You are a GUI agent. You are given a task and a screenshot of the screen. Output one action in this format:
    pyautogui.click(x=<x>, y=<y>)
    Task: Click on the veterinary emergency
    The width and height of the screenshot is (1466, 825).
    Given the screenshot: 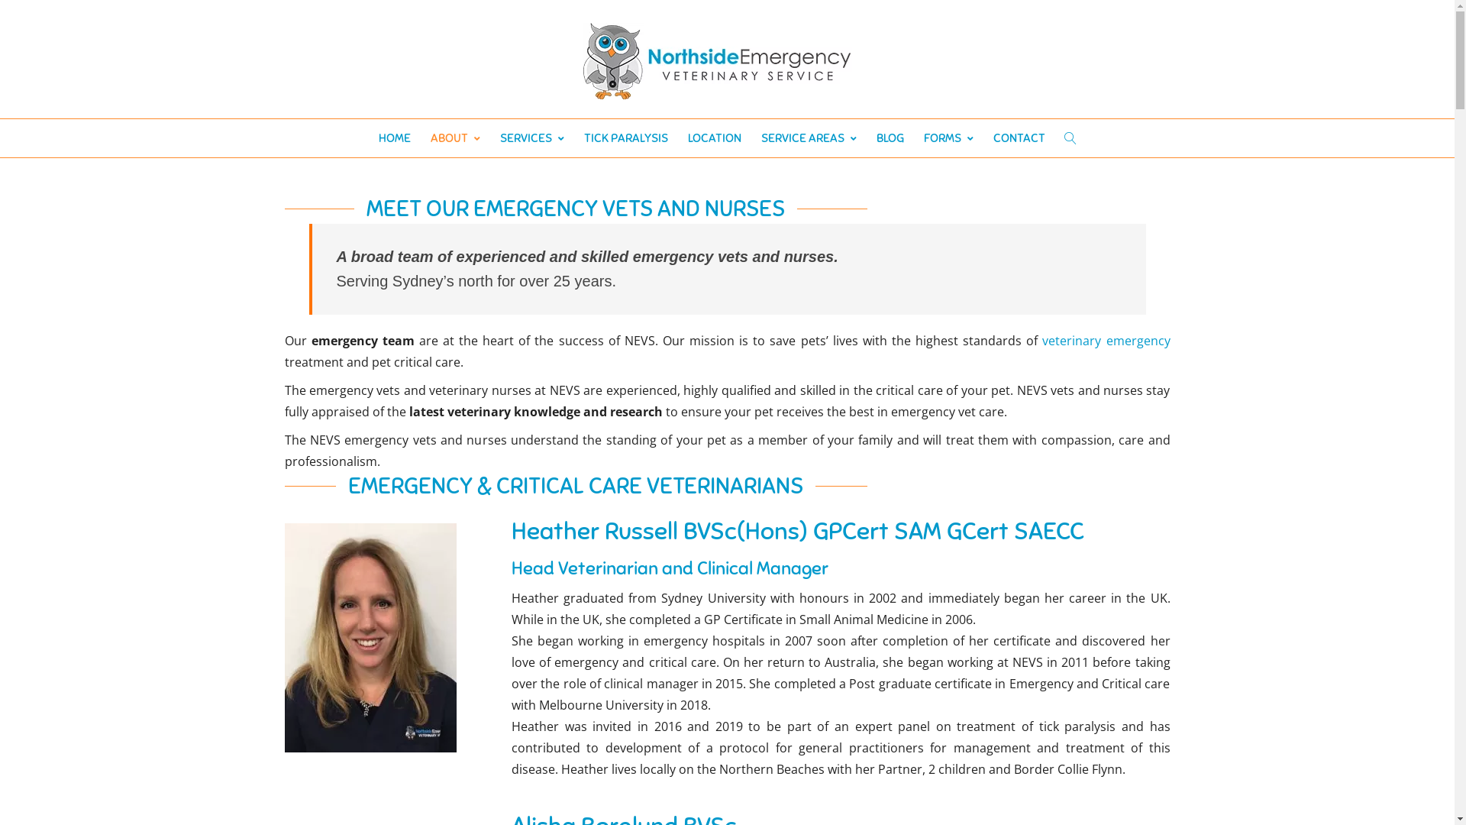 What is the action you would take?
    pyautogui.click(x=1106, y=340)
    